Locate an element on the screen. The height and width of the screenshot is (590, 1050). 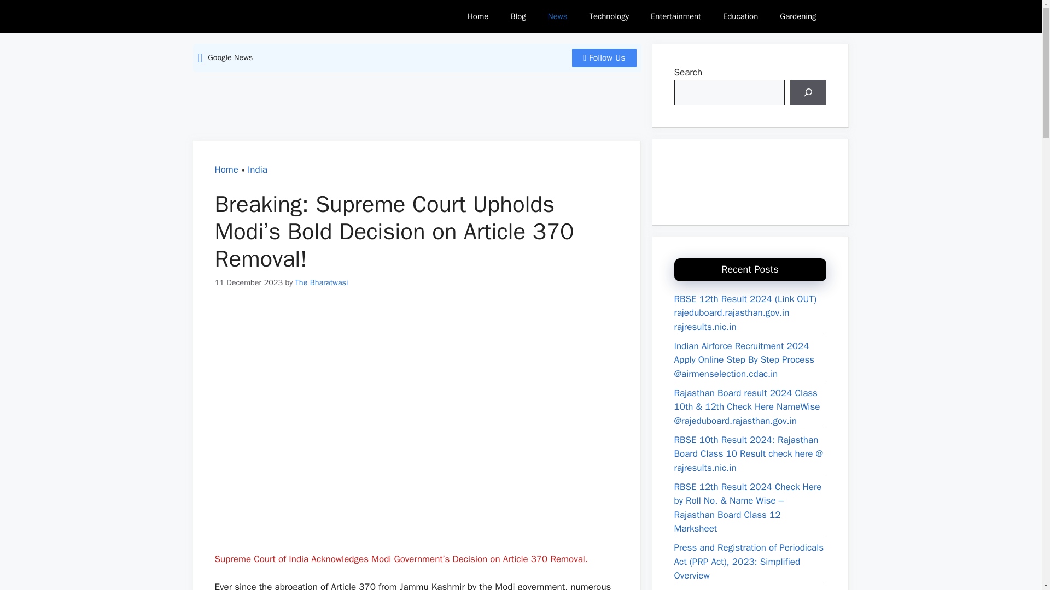
Follow Us is located at coordinates (604, 58).